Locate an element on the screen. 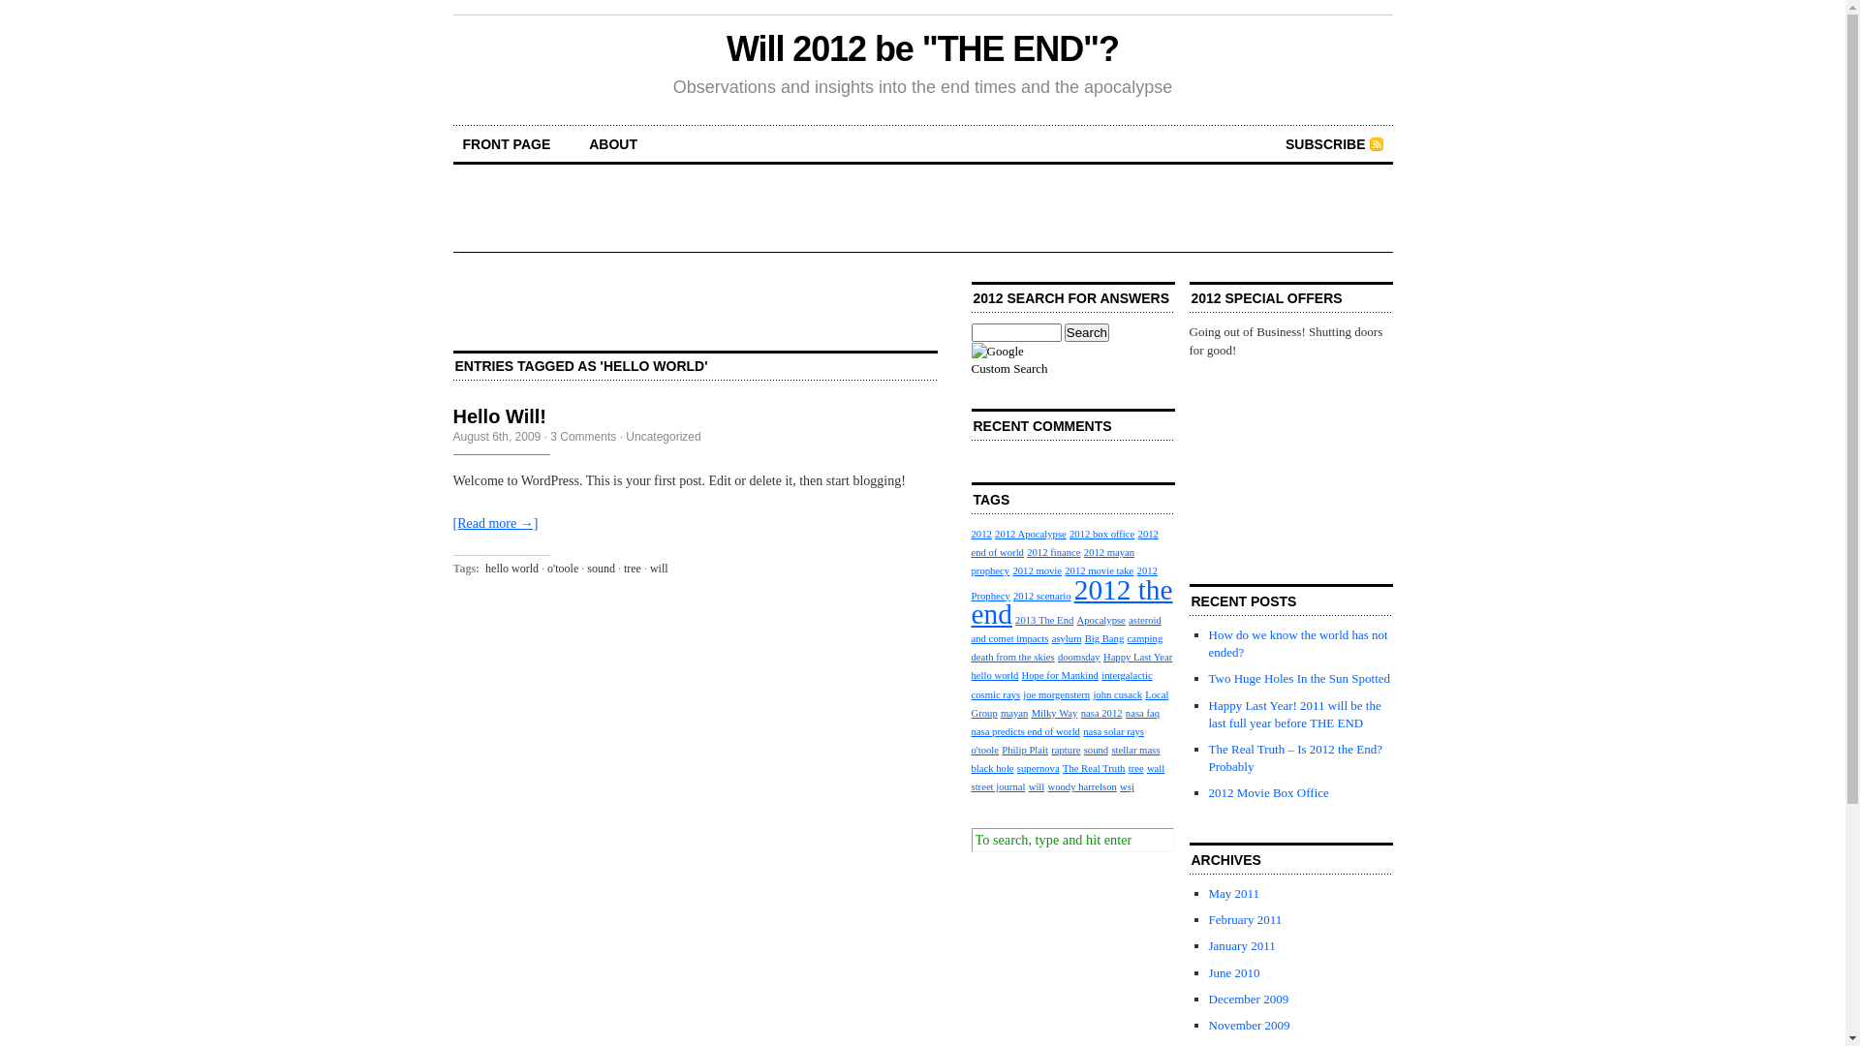  nasa 2012 is located at coordinates (1102, 713).